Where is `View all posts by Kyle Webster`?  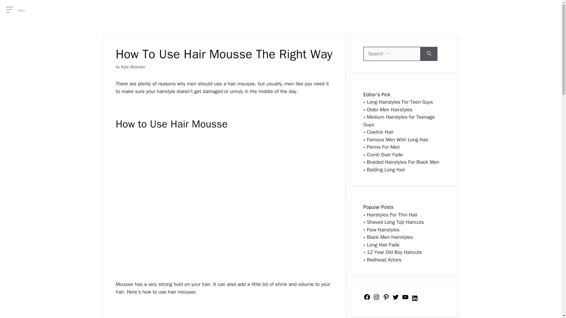 View all posts by Kyle Webster is located at coordinates (133, 67).